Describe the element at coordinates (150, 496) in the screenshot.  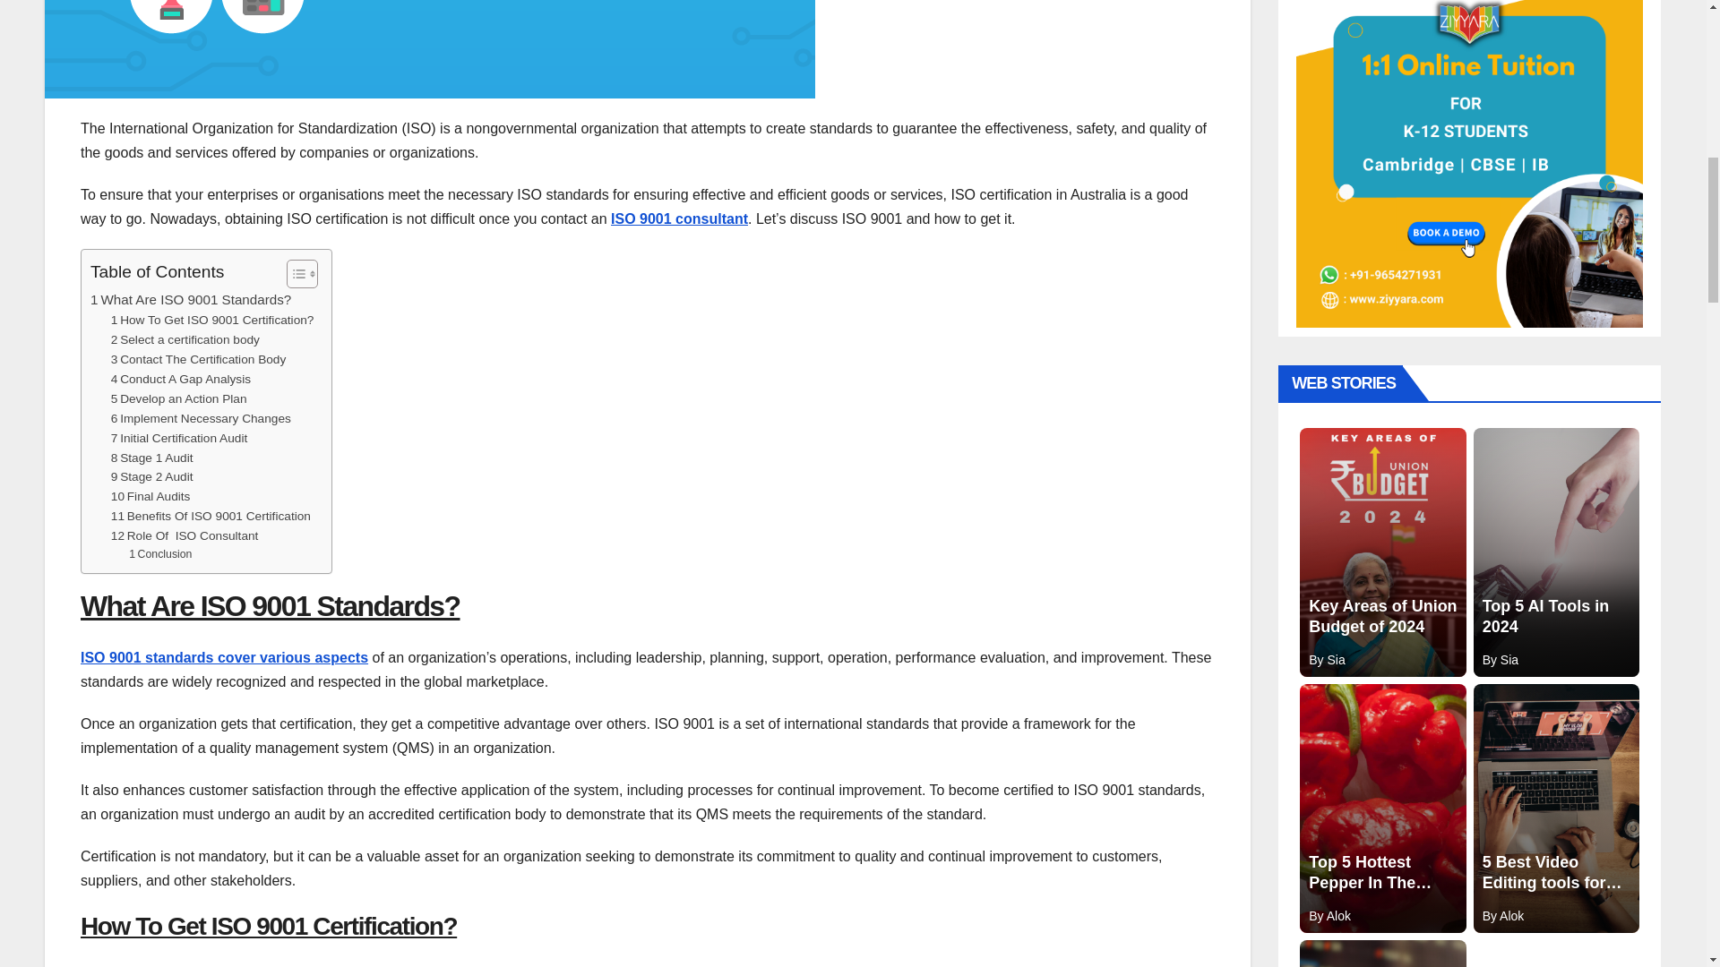
I see `Final Audits` at that location.